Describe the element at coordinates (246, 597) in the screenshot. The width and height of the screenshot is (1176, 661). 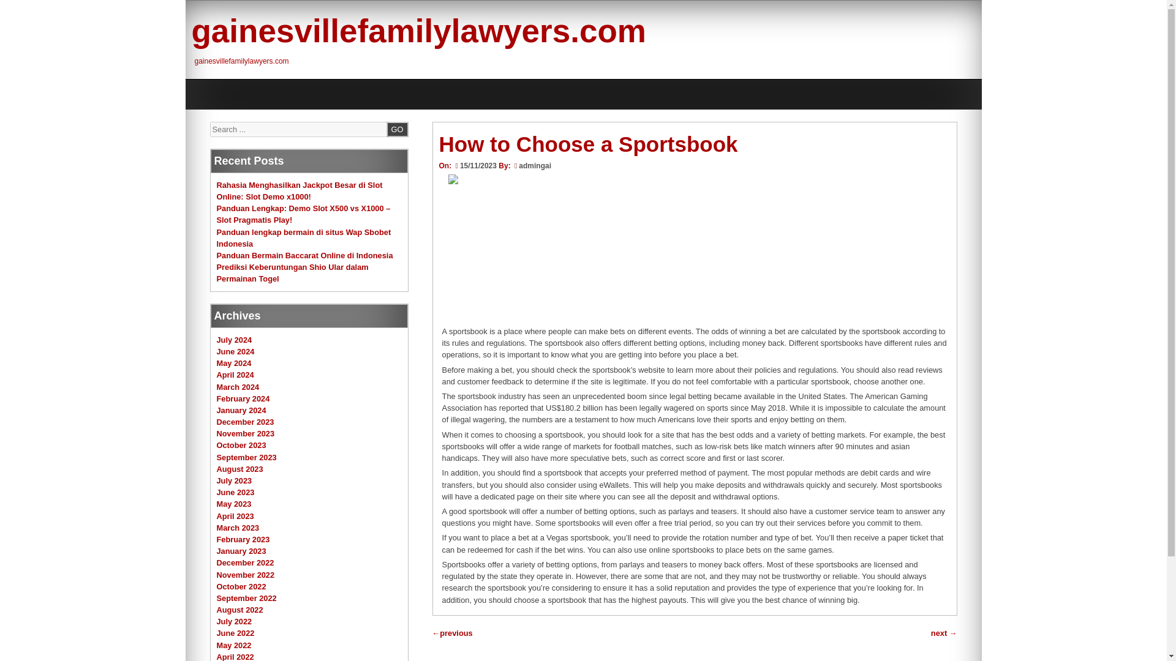
I see `September 2022` at that location.